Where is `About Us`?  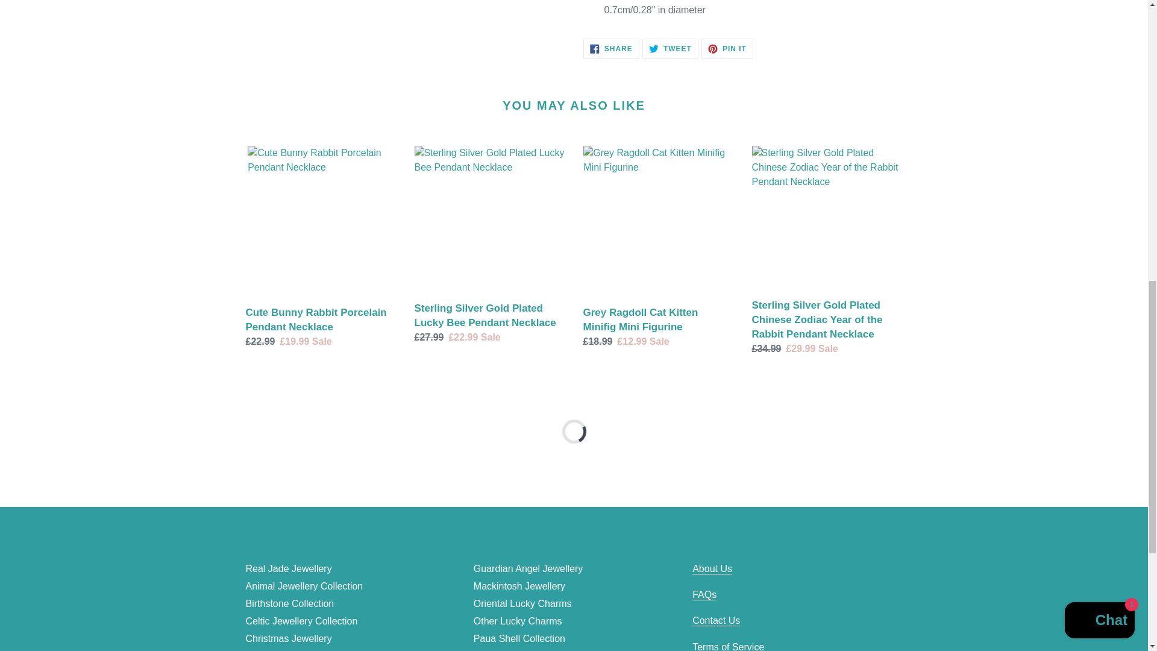
About Us is located at coordinates (712, 569).